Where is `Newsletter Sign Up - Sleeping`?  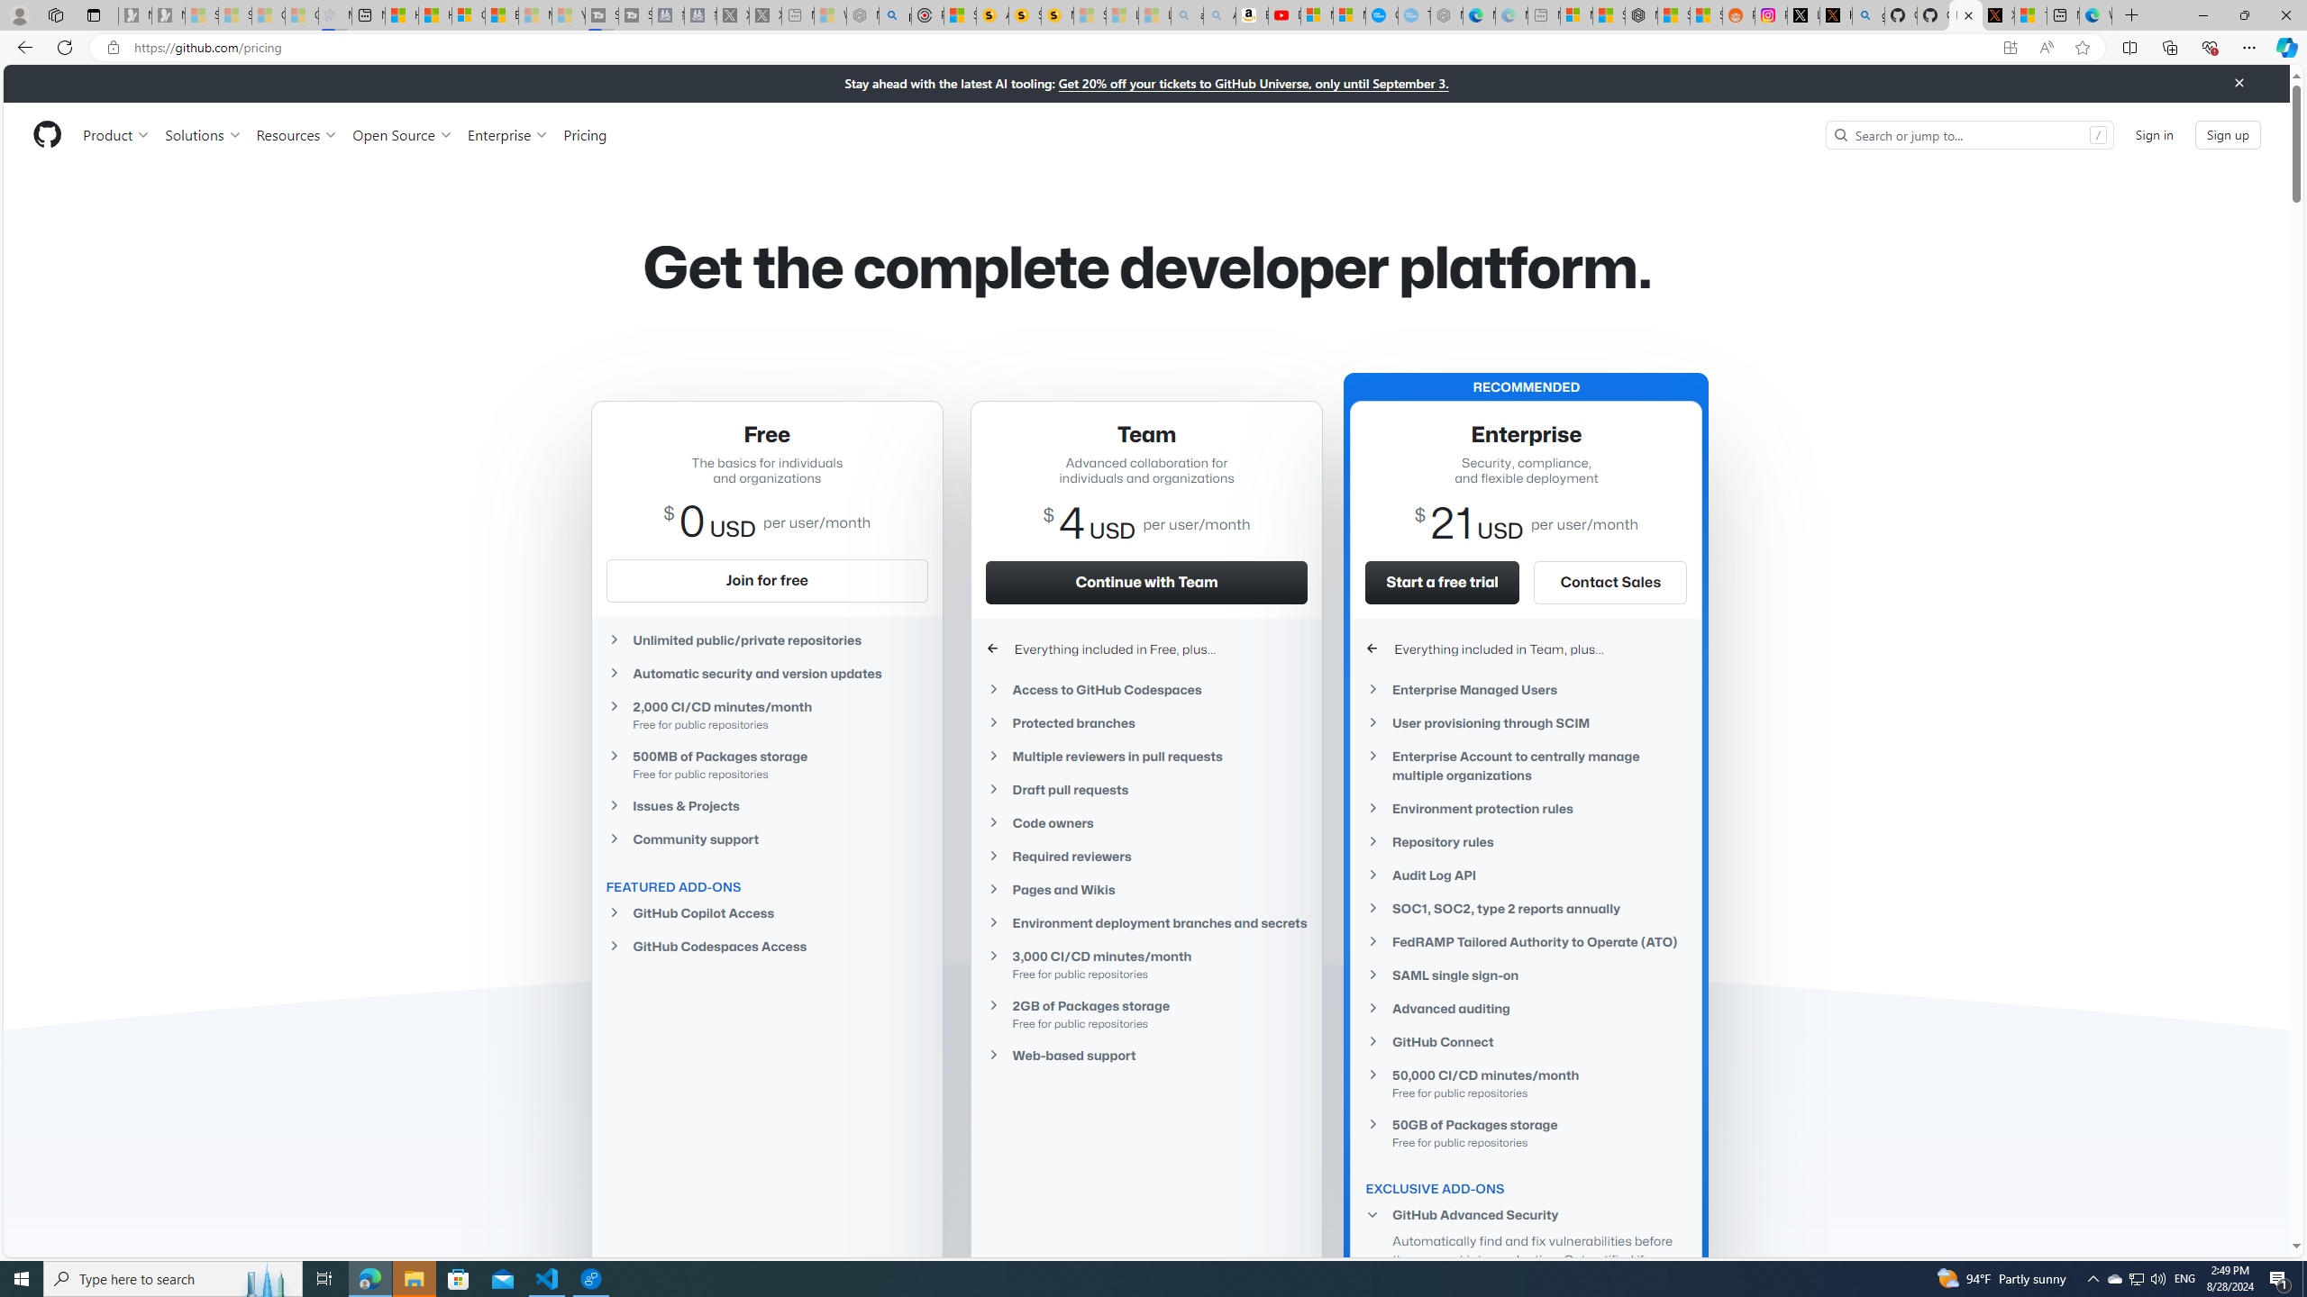
Newsletter Sign Up - Sleeping is located at coordinates (168, 15).